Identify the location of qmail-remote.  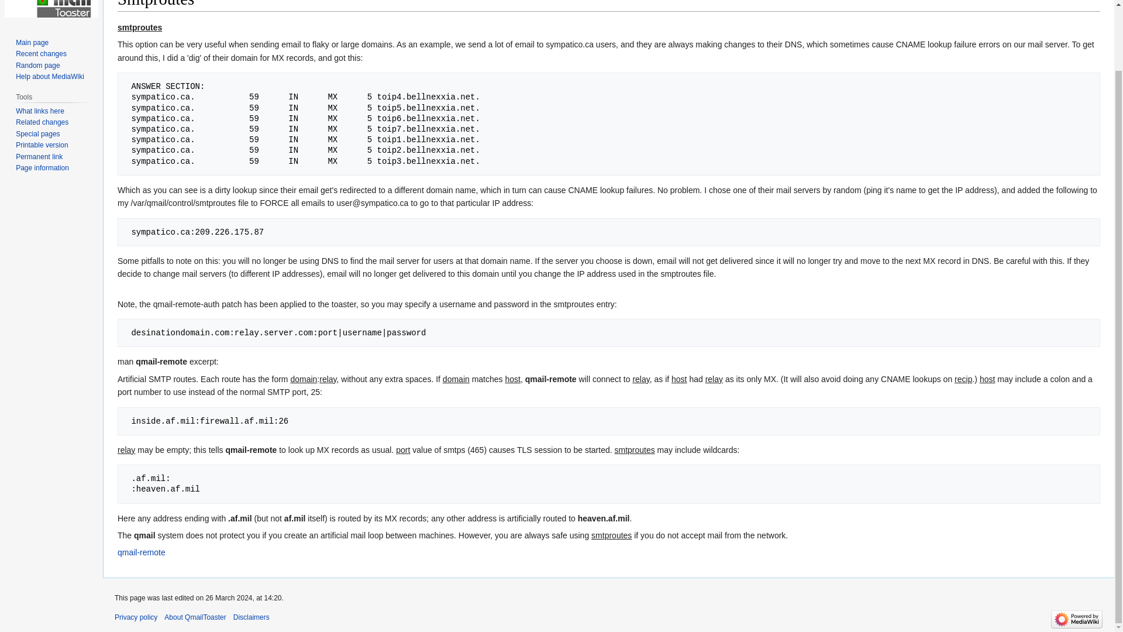
(142, 552).